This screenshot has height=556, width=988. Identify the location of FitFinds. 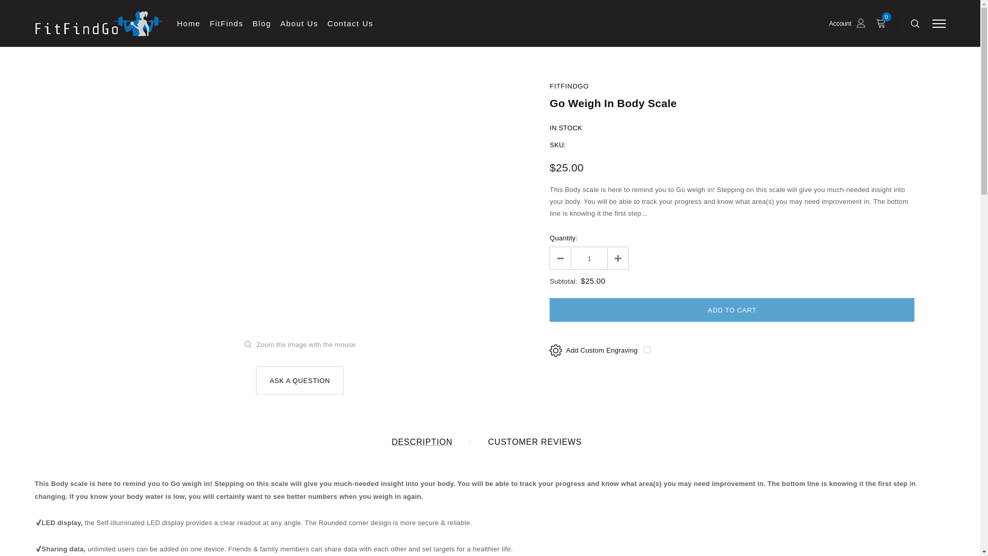
(226, 29).